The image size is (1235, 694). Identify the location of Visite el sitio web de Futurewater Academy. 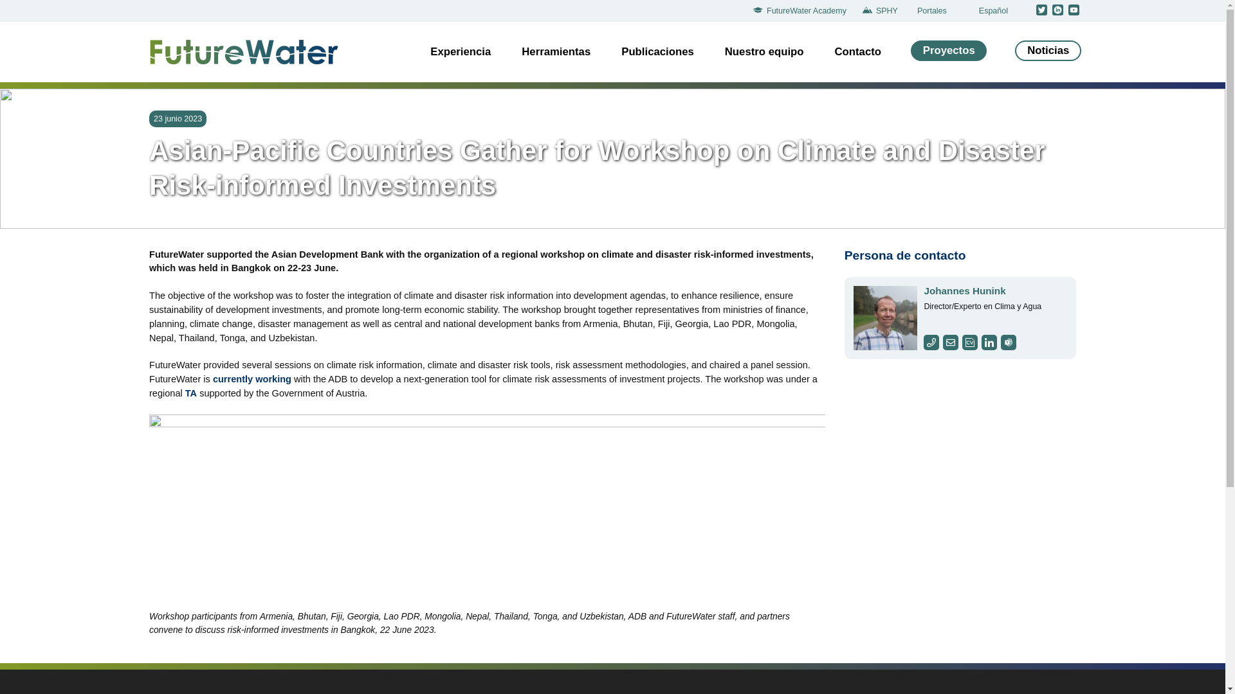
(803, 11).